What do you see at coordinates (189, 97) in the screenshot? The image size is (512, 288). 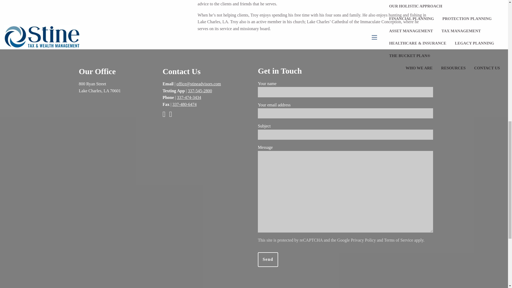 I see `Call Us` at bounding box center [189, 97].